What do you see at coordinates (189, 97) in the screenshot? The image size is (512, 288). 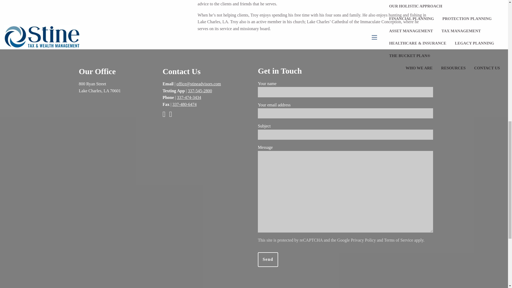 I see `Call Us` at bounding box center [189, 97].